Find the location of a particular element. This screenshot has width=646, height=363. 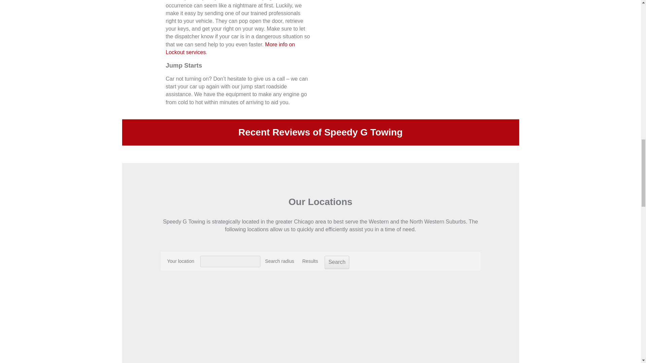

Search is located at coordinates (337, 262).